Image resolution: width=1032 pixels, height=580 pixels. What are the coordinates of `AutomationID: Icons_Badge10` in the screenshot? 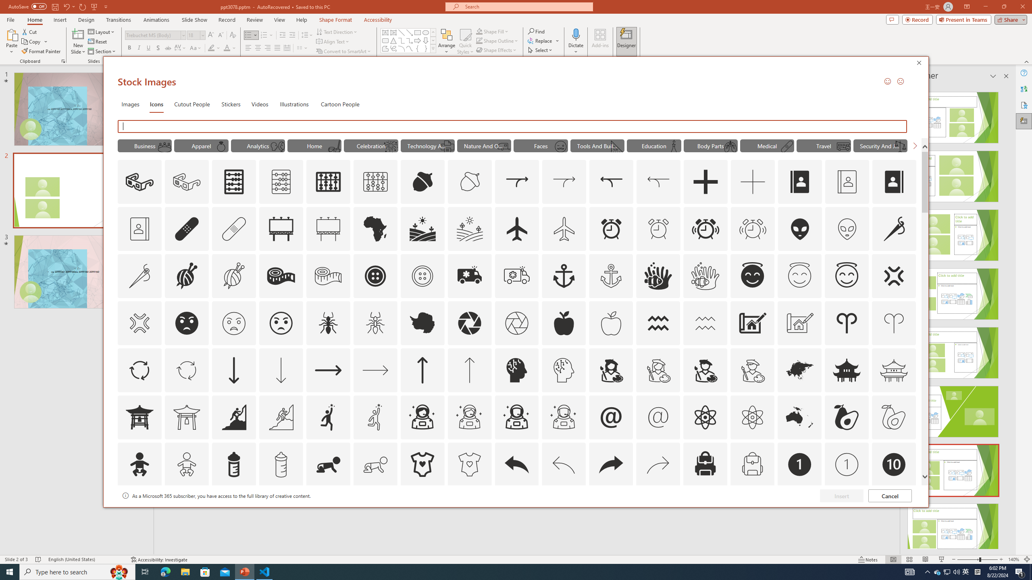 It's located at (893, 464).